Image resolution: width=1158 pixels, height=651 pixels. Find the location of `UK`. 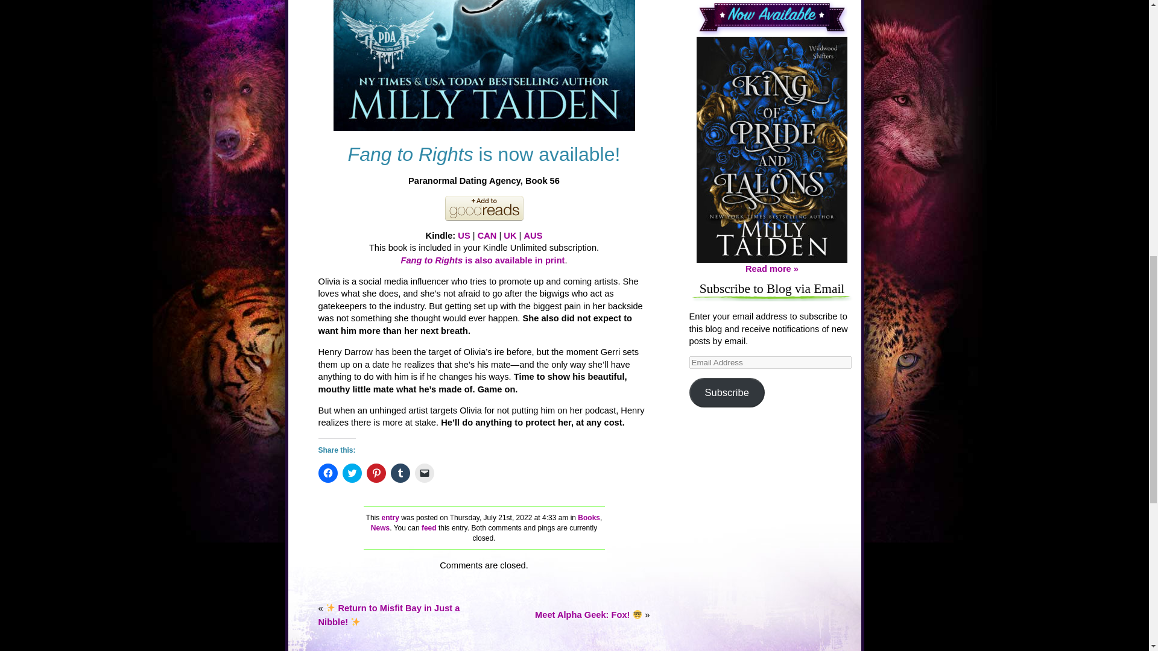

UK is located at coordinates (510, 235).